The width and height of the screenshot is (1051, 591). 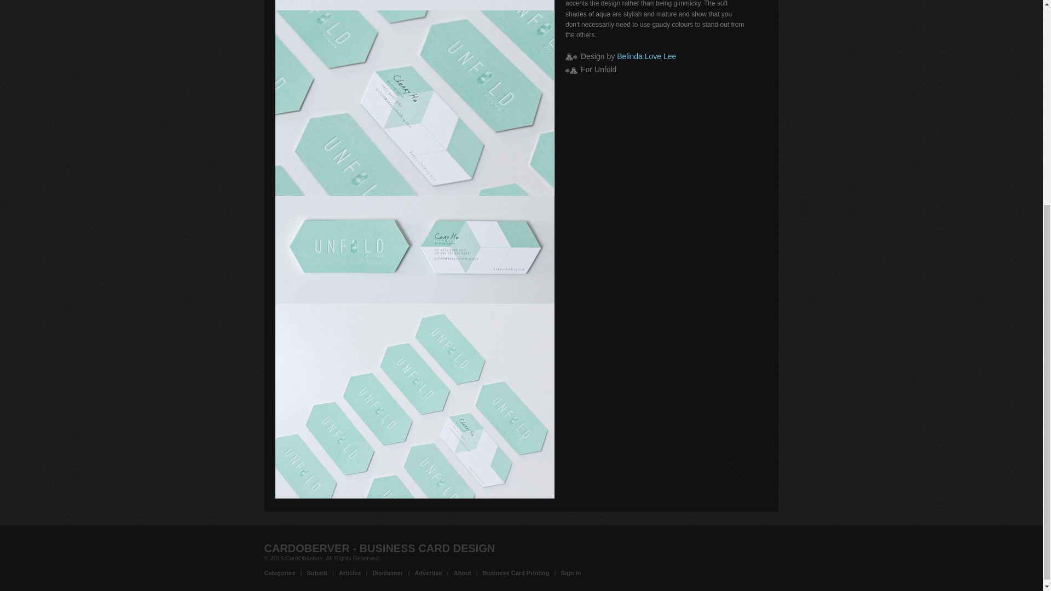 I want to click on Submit, so click(x=316, y=573).